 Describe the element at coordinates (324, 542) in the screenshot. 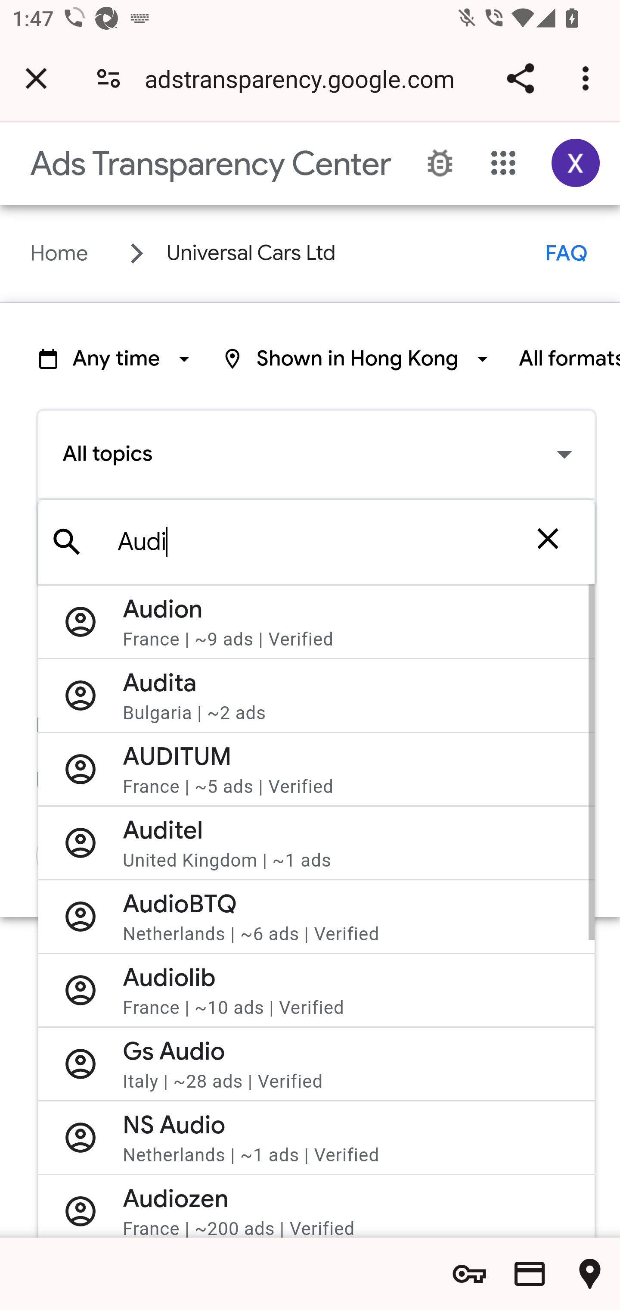

I see `Audi` at that location.